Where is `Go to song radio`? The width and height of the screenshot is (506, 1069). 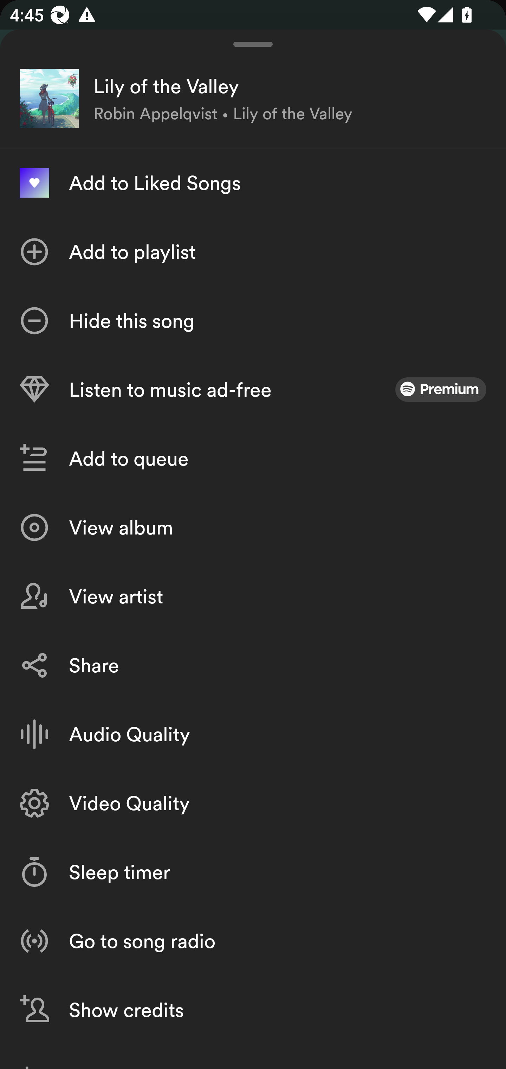
Go to song radio is located at coordinates (253, 940).